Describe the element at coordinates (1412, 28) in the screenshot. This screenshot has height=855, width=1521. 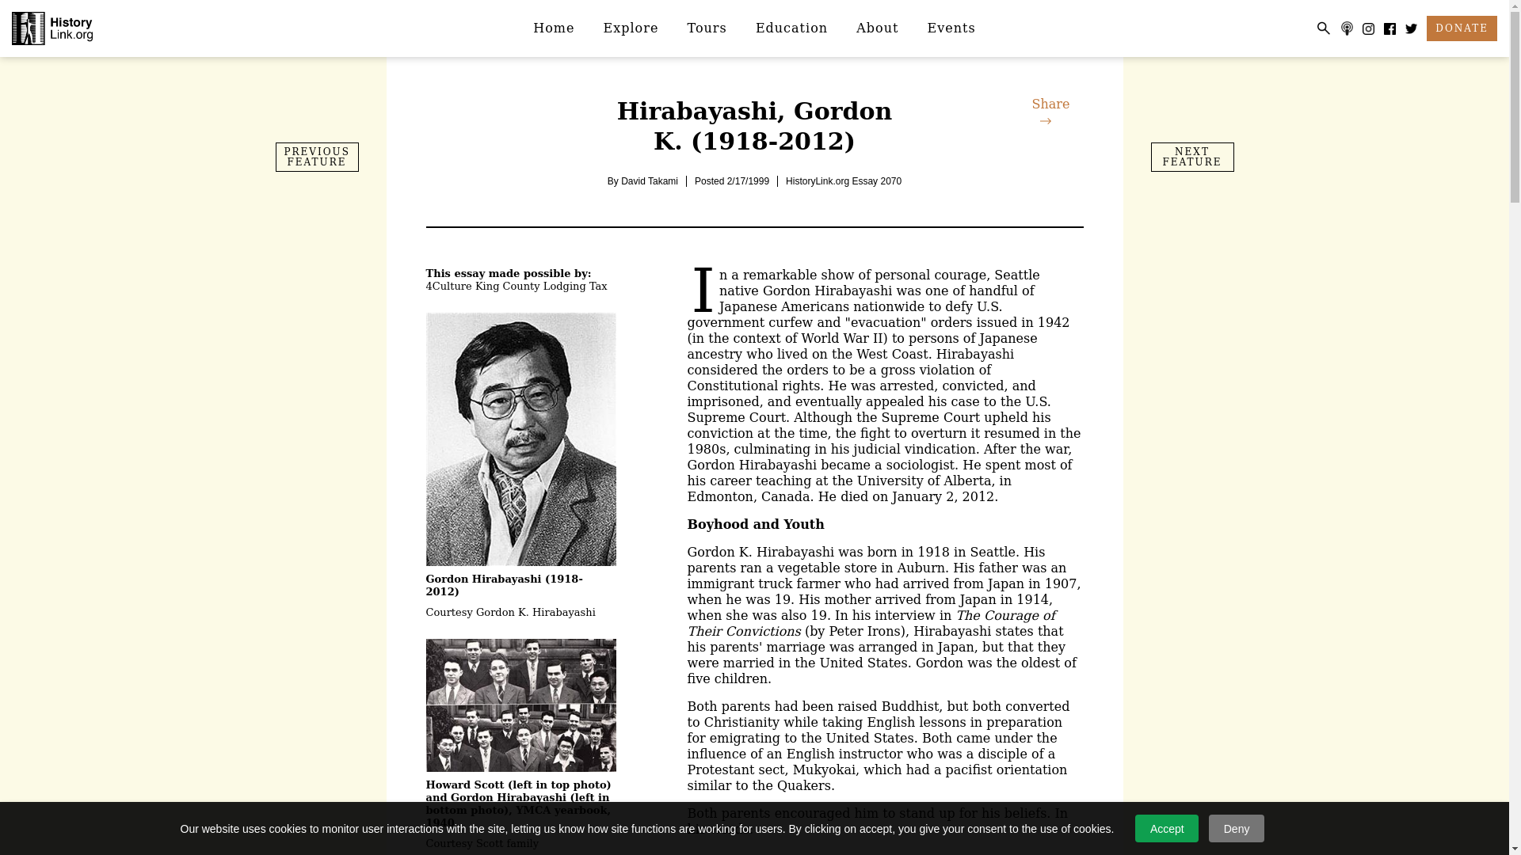
I see `Twitter` at that location.